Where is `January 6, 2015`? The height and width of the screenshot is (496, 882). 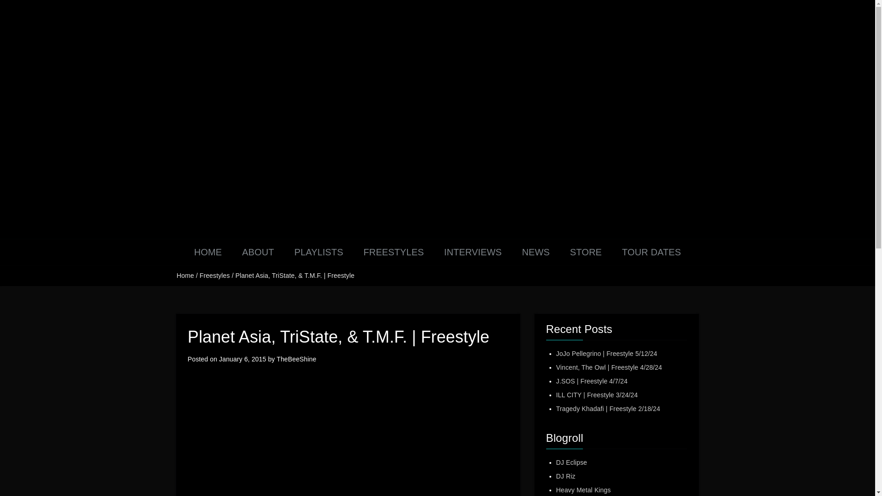 January 6, 2015 is located at coordinates (243, 359).